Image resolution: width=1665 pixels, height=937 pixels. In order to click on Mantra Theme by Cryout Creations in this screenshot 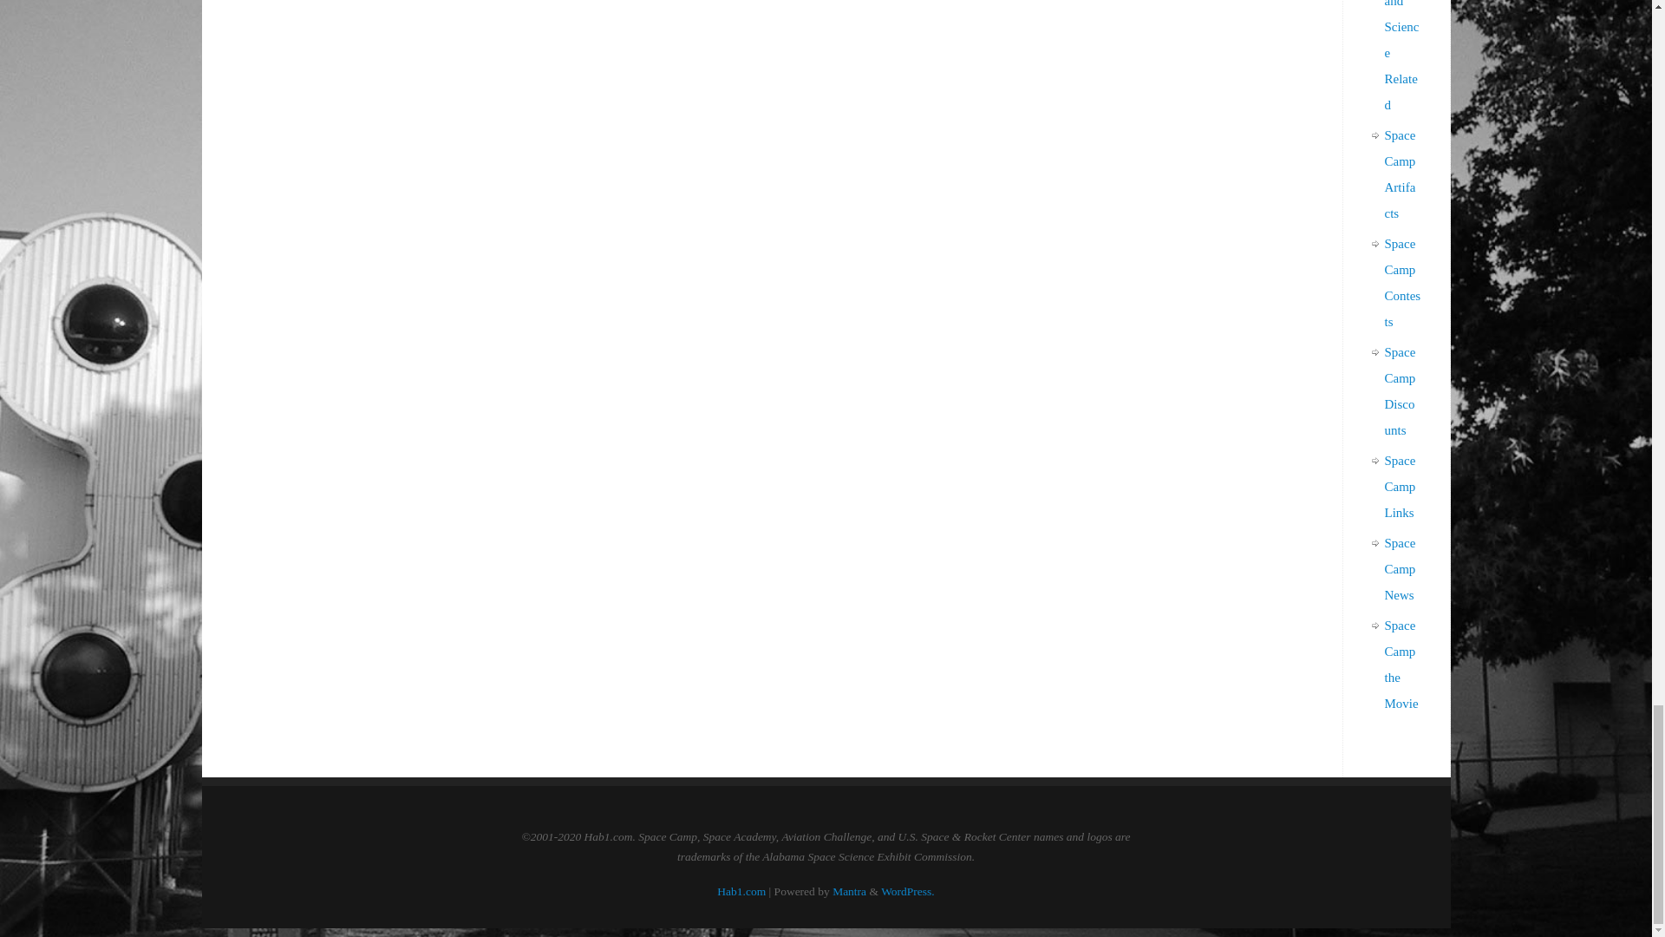, I will do `click(849, 890)`.